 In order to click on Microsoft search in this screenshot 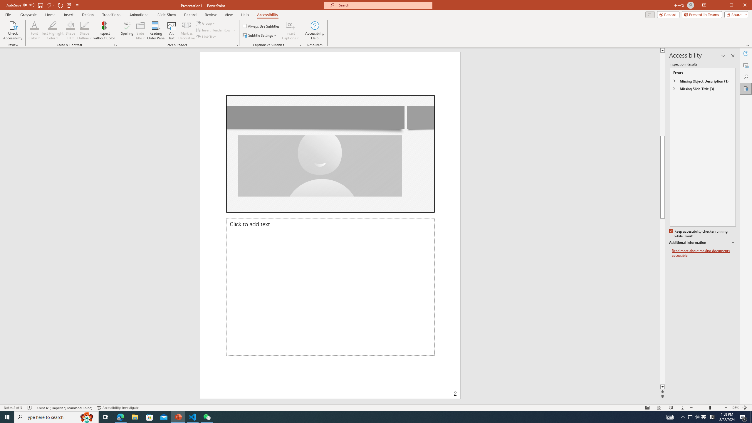, I will do `click(384, 5)`.